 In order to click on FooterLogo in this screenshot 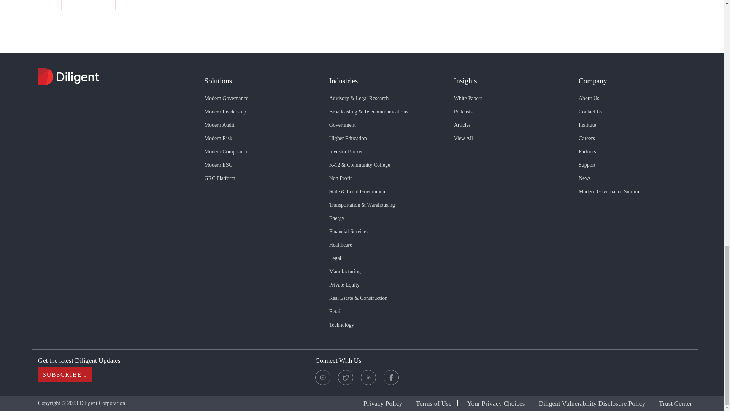, I will do `click(116, 78)`.